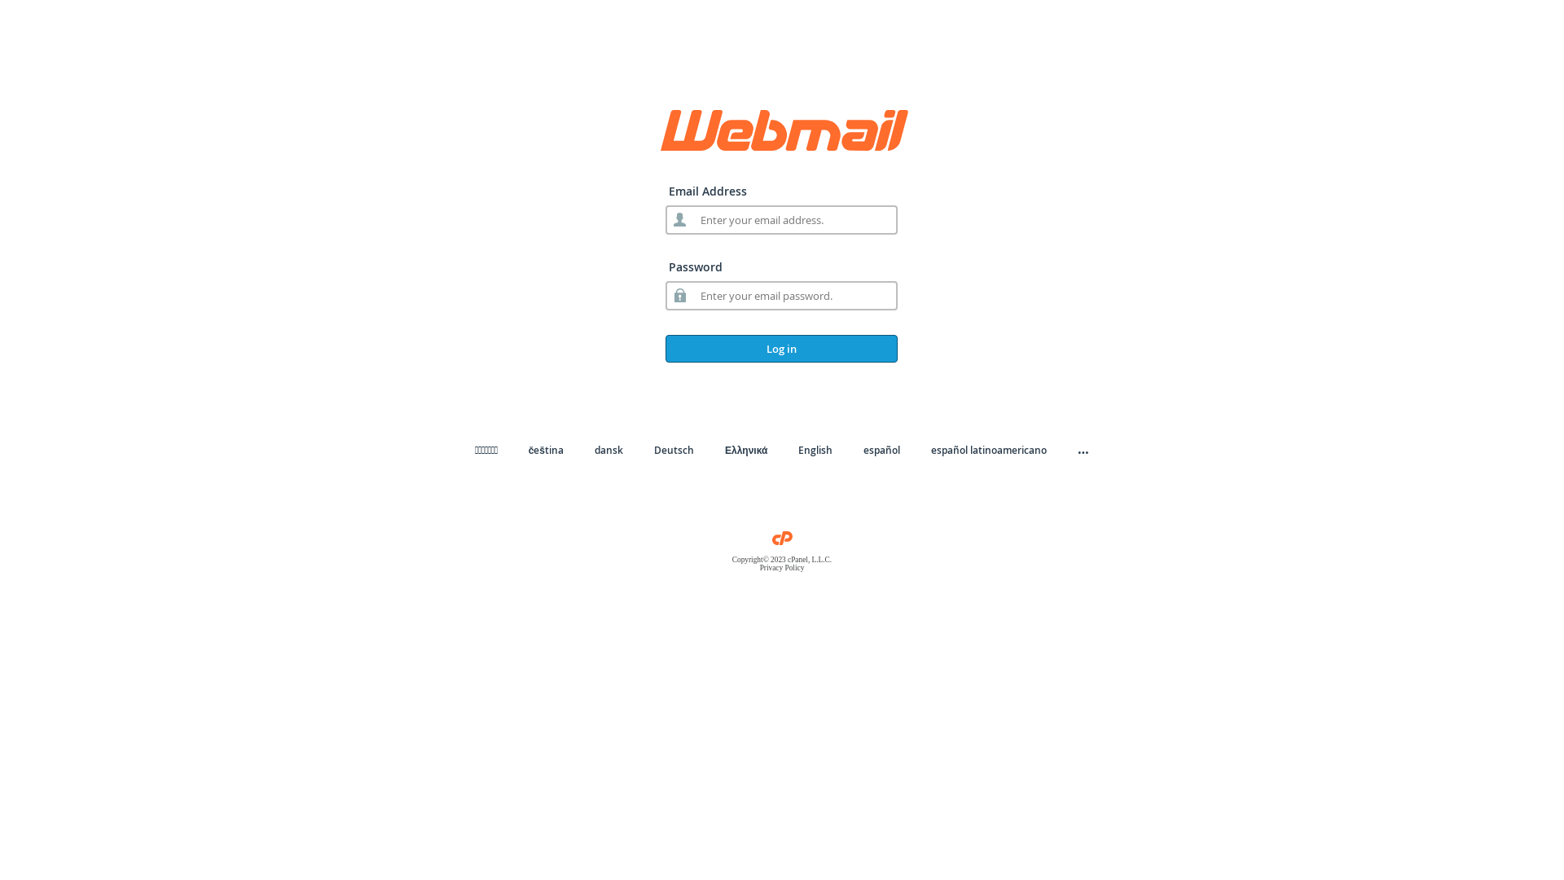 This screenshot has height=880, width=1564. I want to click on Deutsch, so click(674, 450).